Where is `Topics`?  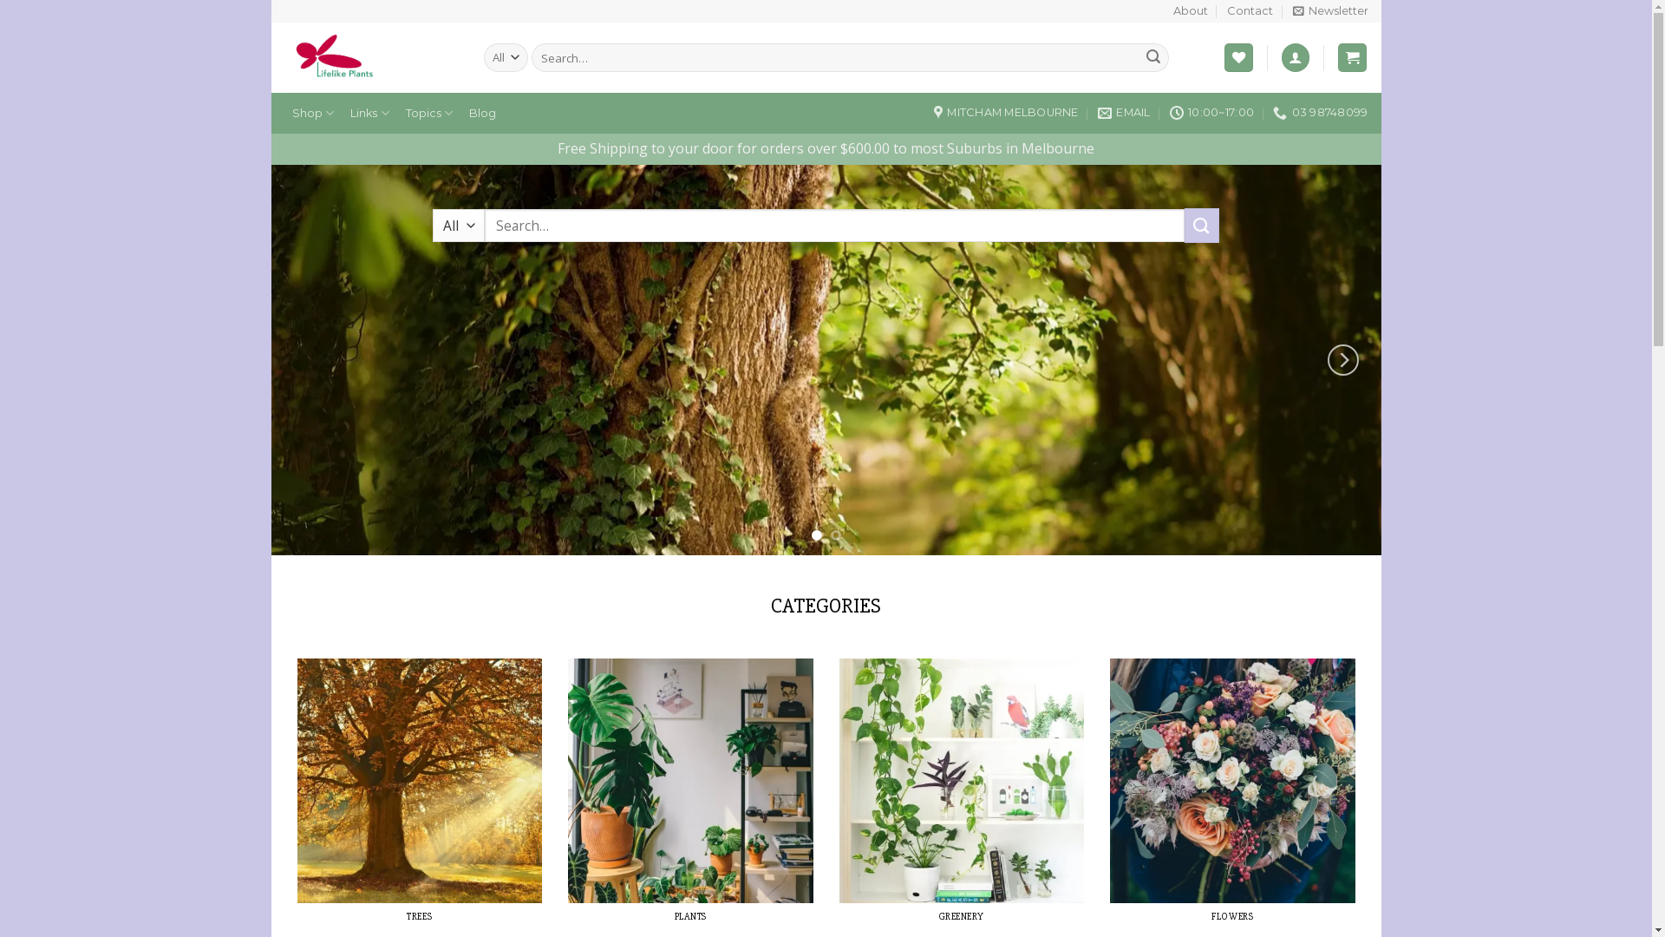 Topics is located at coordinates (428, 113).